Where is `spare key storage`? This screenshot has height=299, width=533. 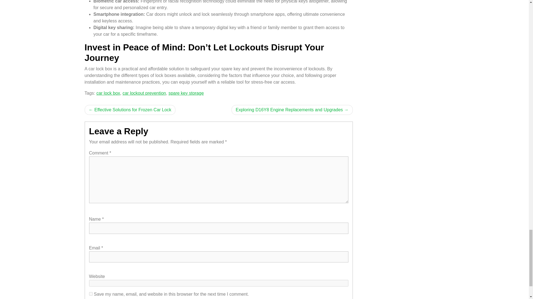 spare key storage is located at coordinates (186, 93).